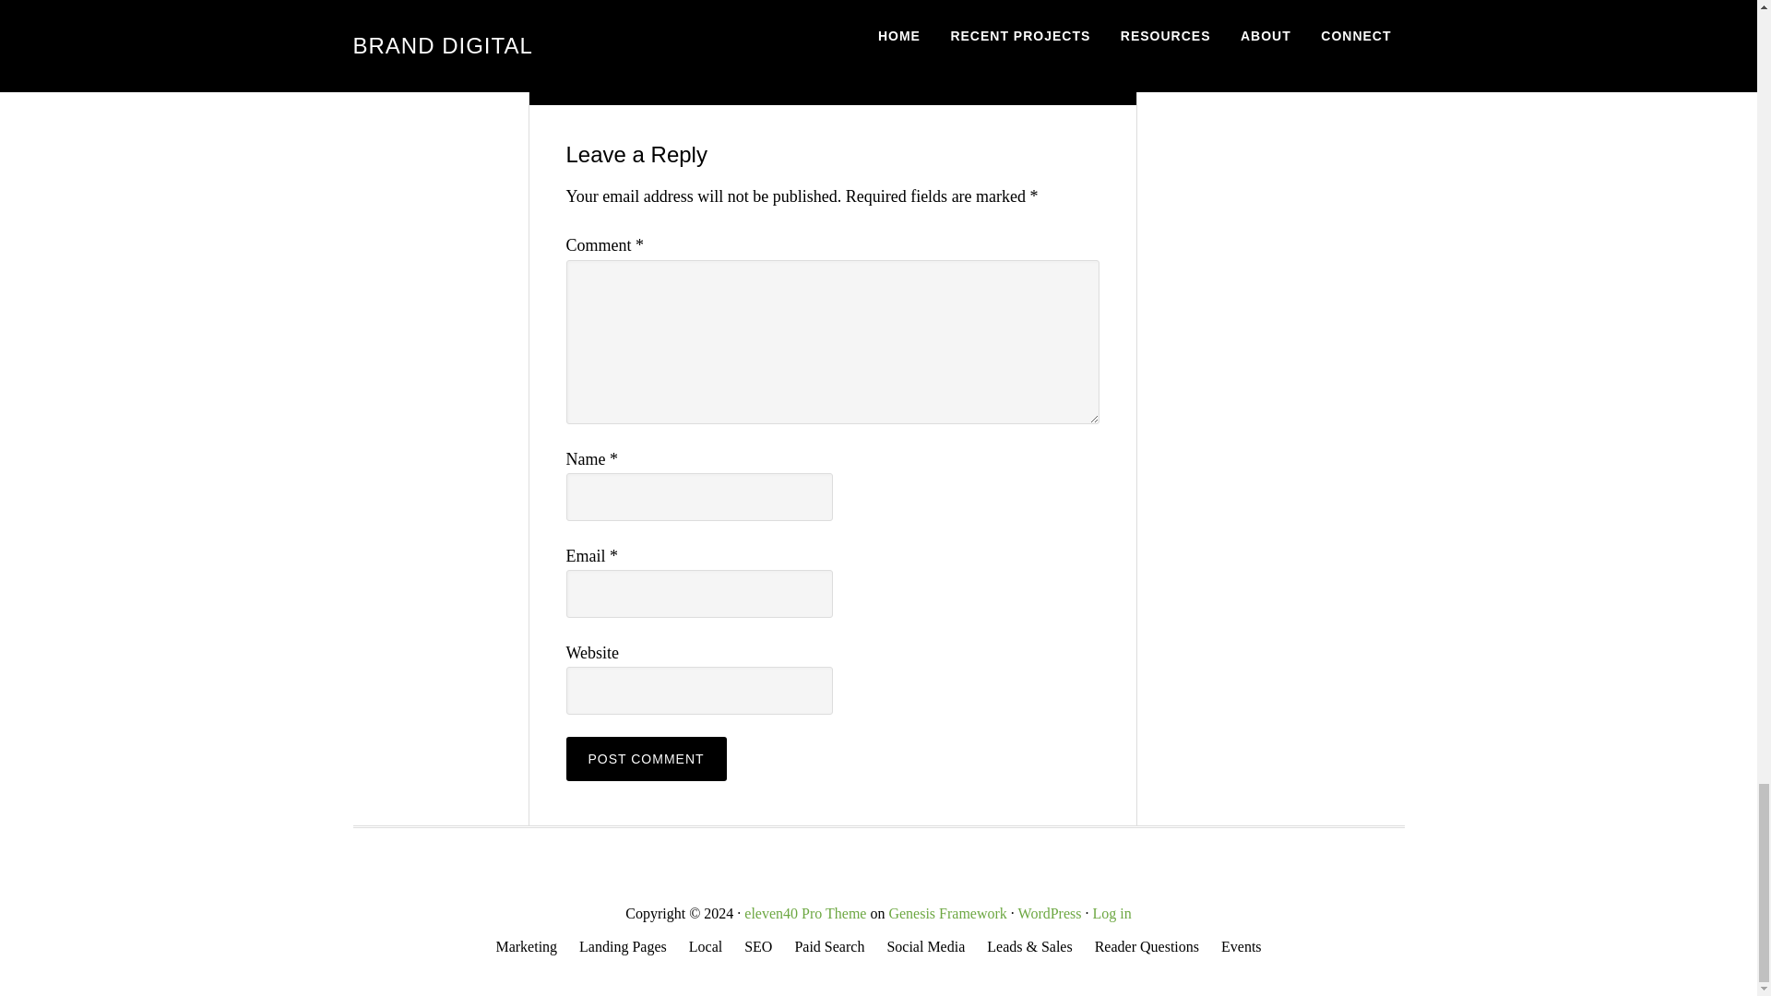 The height and width of the screenshot is (996, 1771). Describe the element at coordinates (946, 913) in the screenshot. I see `Genesis Framework` at that location.